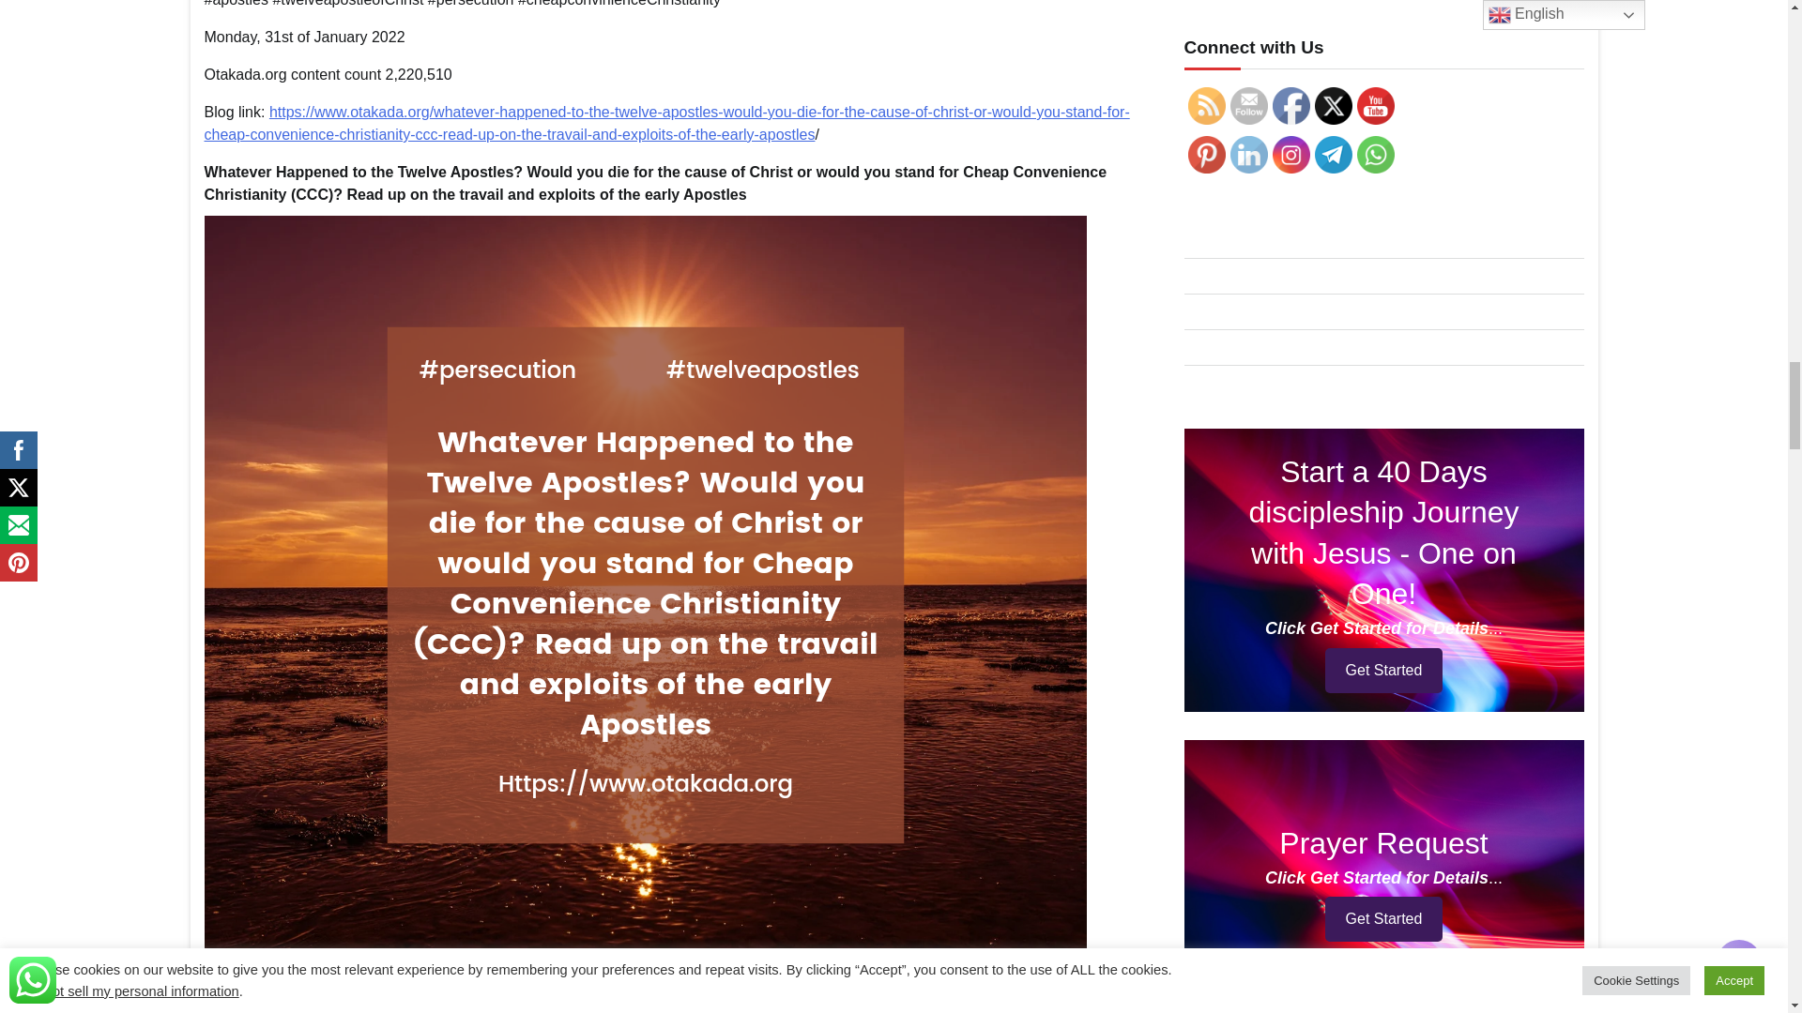 This screenshot has width=1802, height=1013. What do you see at coordinates (1549, 904) in the screenshot?
I see `Search` at bounding box center [1549, 904].